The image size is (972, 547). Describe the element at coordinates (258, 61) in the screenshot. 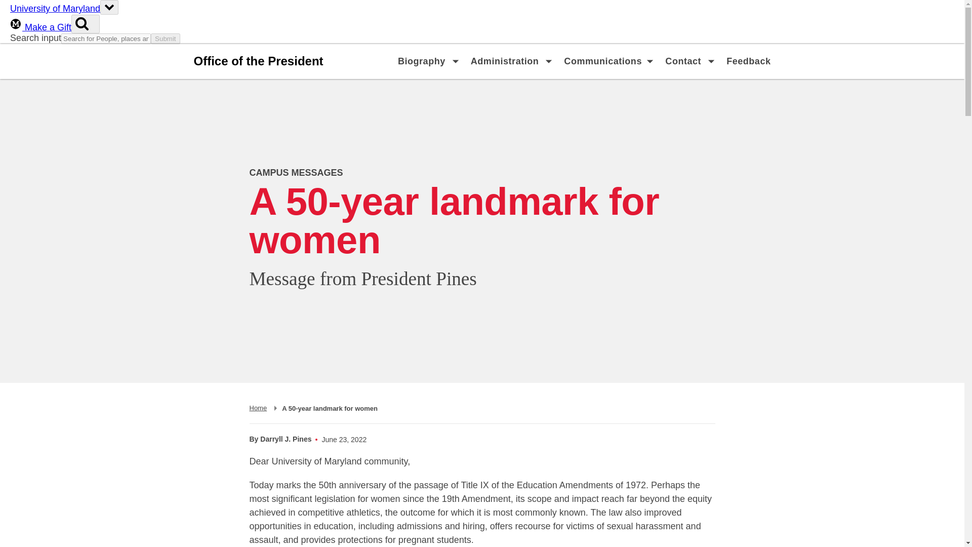

I see `CAMPUS MESSAGES` at that location.